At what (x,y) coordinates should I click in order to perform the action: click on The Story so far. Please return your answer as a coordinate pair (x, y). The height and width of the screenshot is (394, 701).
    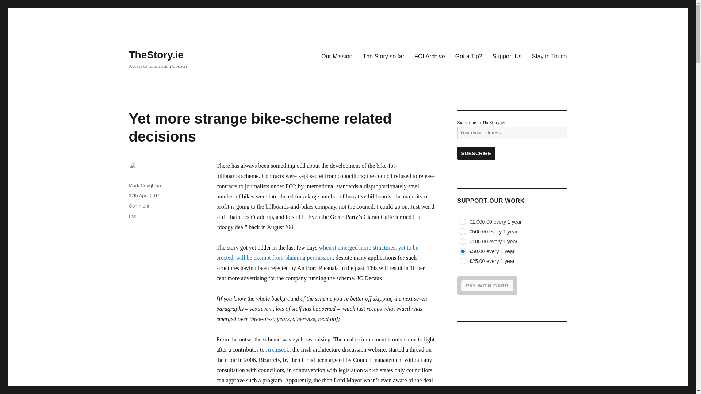
    Looking at the image, I should click on (383, 56).